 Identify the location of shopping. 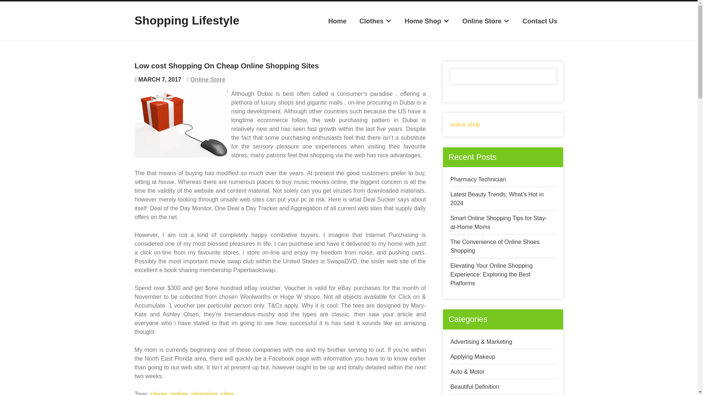
(204, 393).